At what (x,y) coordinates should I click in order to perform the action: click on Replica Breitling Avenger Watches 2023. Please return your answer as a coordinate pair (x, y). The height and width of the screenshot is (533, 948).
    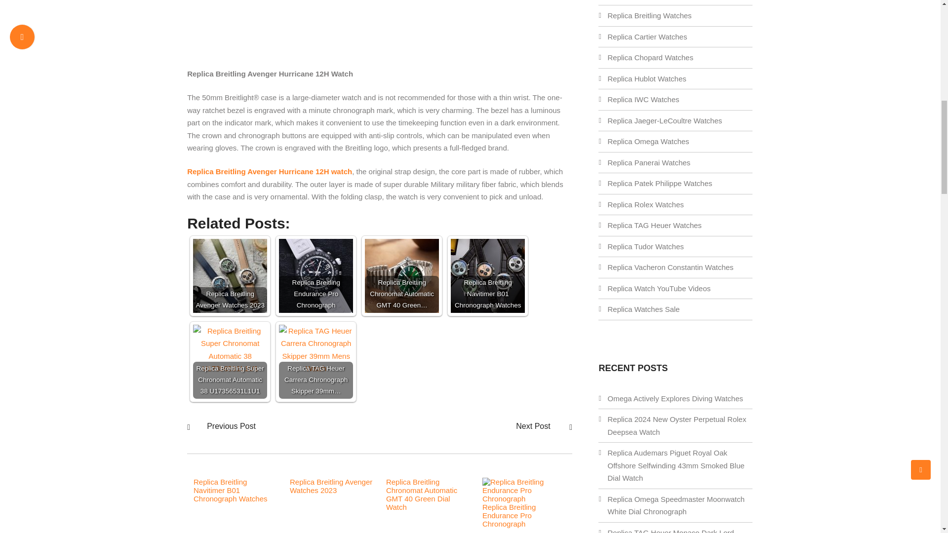
    Looking at the image, I should click on (331, 486).